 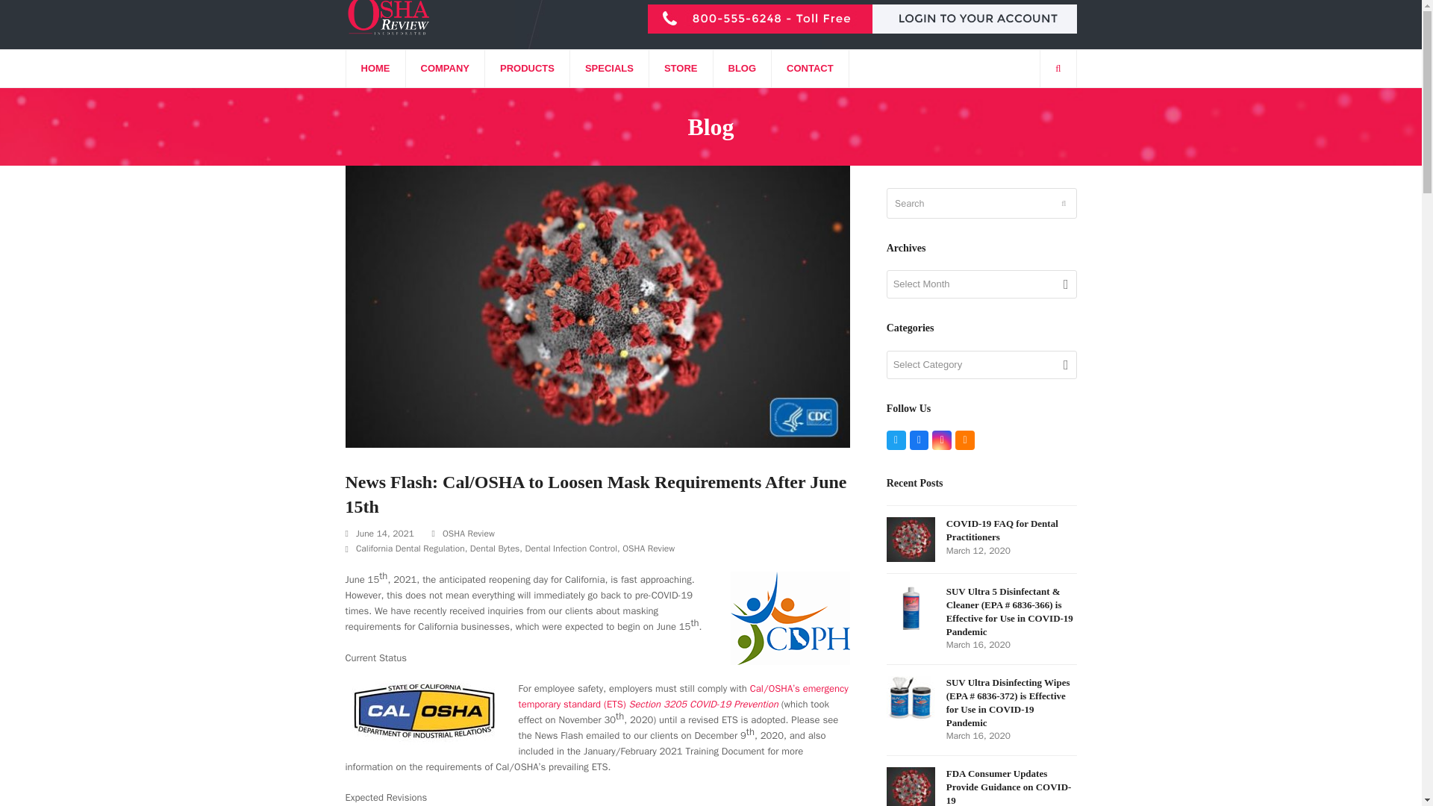 What do you see at coordinates (743, 68) in the screenshot?
I see `BLOG` at bounding box center [743, 68].